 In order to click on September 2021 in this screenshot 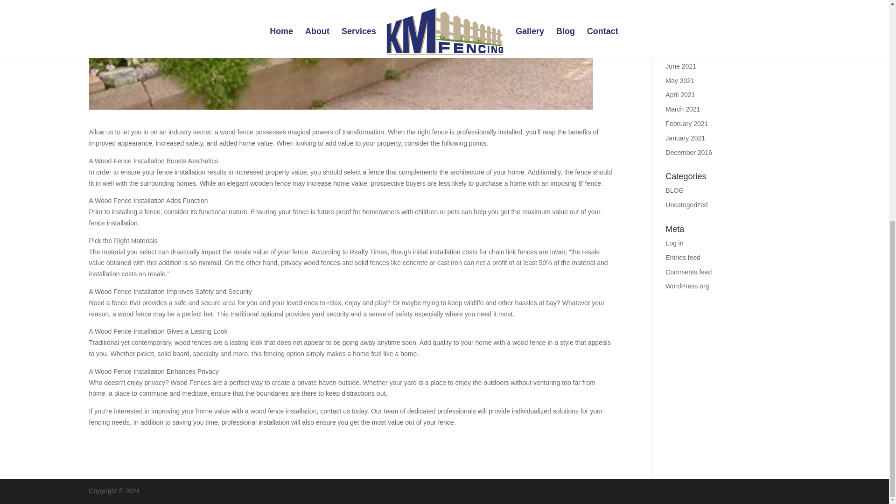, I will do `click(690, 23)`.